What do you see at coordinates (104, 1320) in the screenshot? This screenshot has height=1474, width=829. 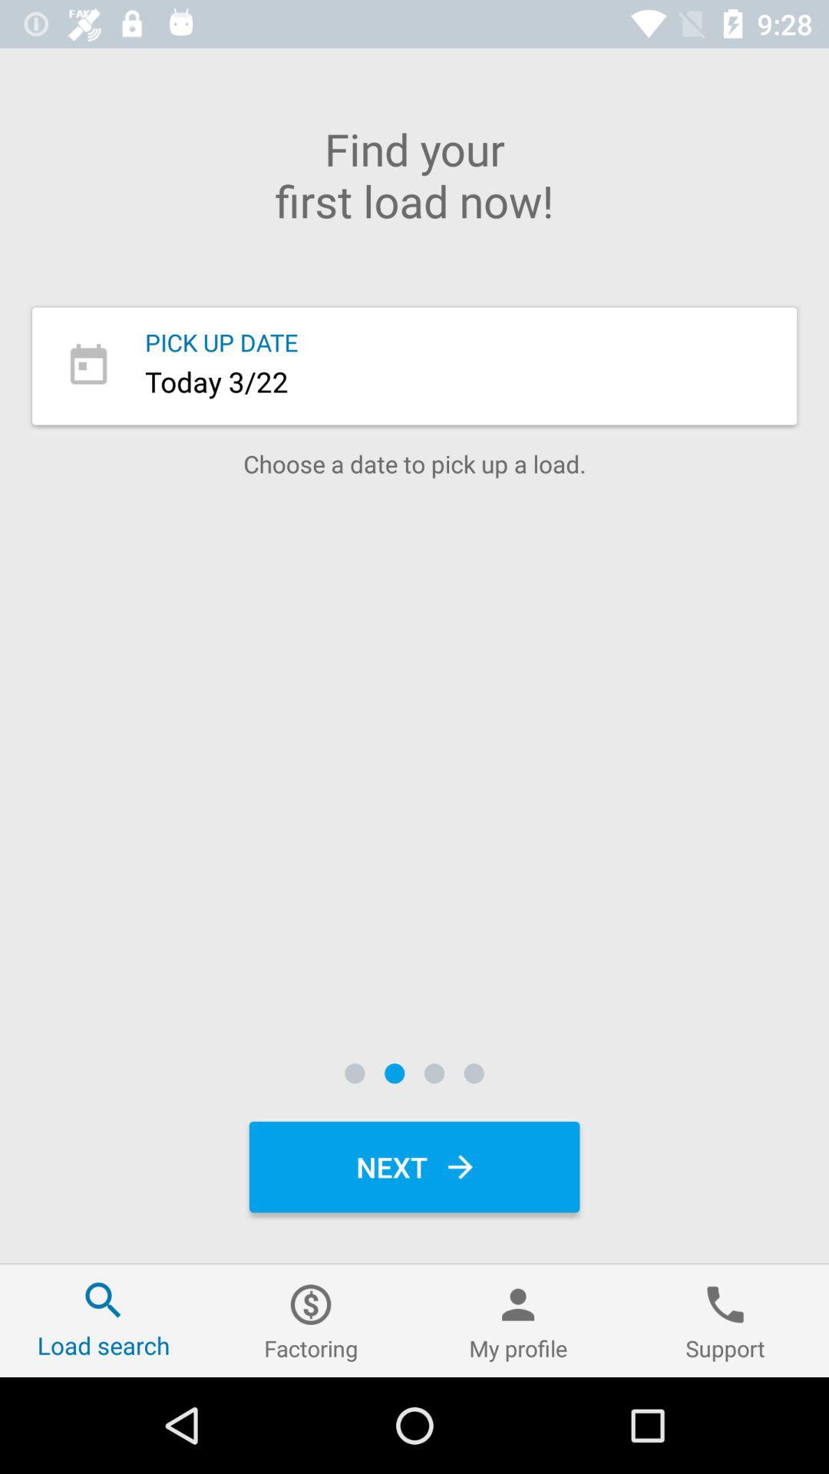 I see `turn on item to the left of factoring icon` at bounding box center [104, 1320].